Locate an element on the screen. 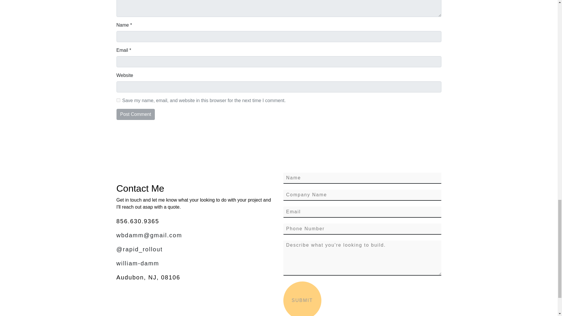  yes is located at coordinates (118, 100).